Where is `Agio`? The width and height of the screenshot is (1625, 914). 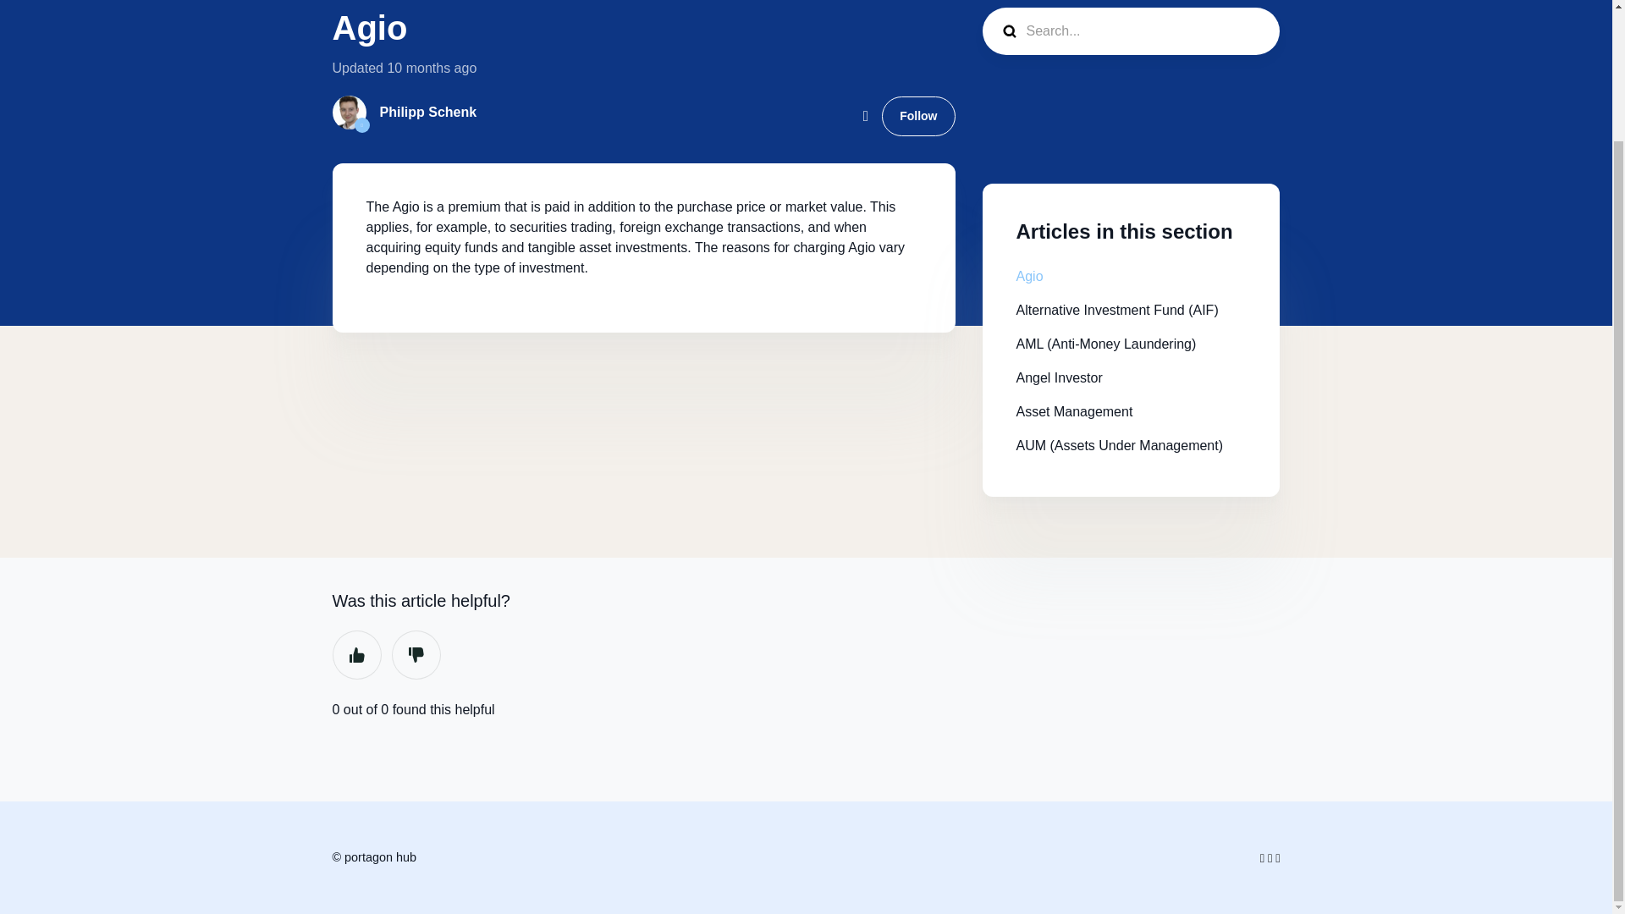
Agio is located at coordinates (1029, 276).